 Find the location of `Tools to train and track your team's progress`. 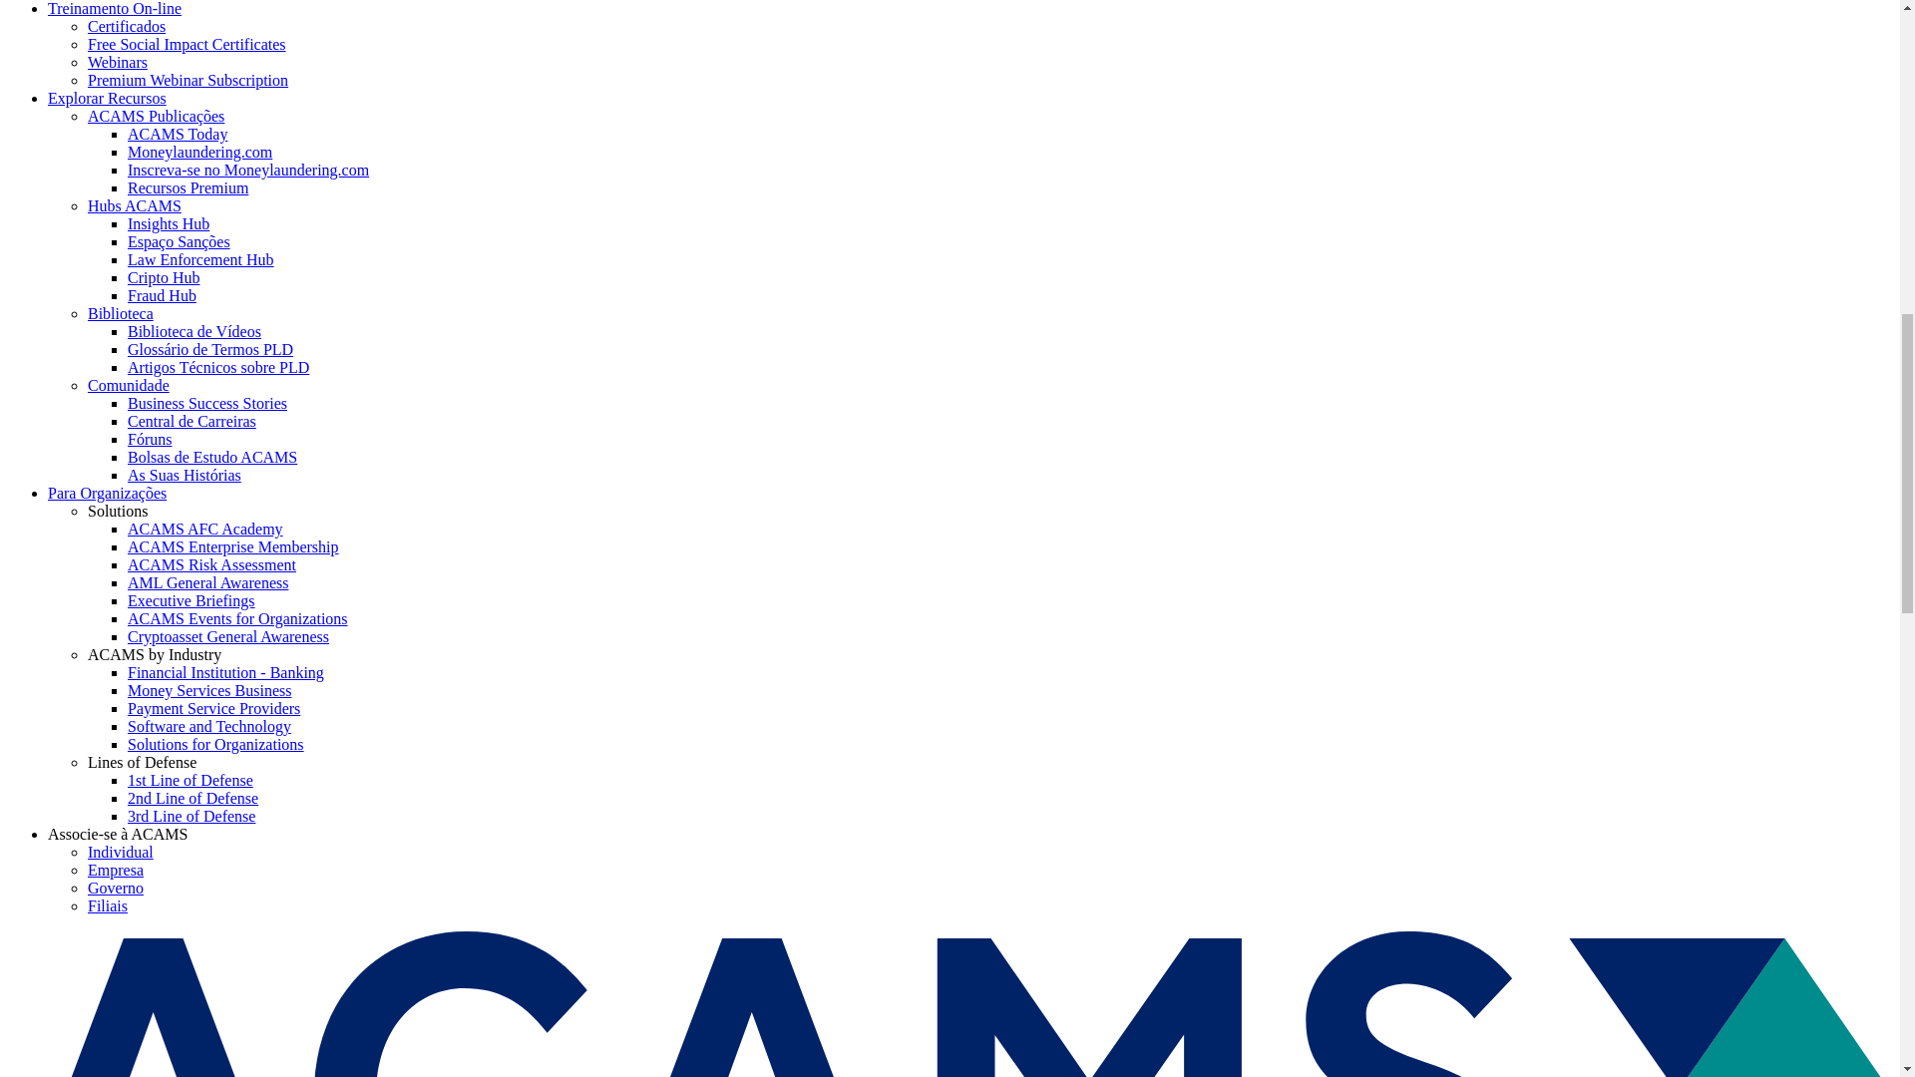

Tools to train and track your team's progress is located at coordinates (211, 564).